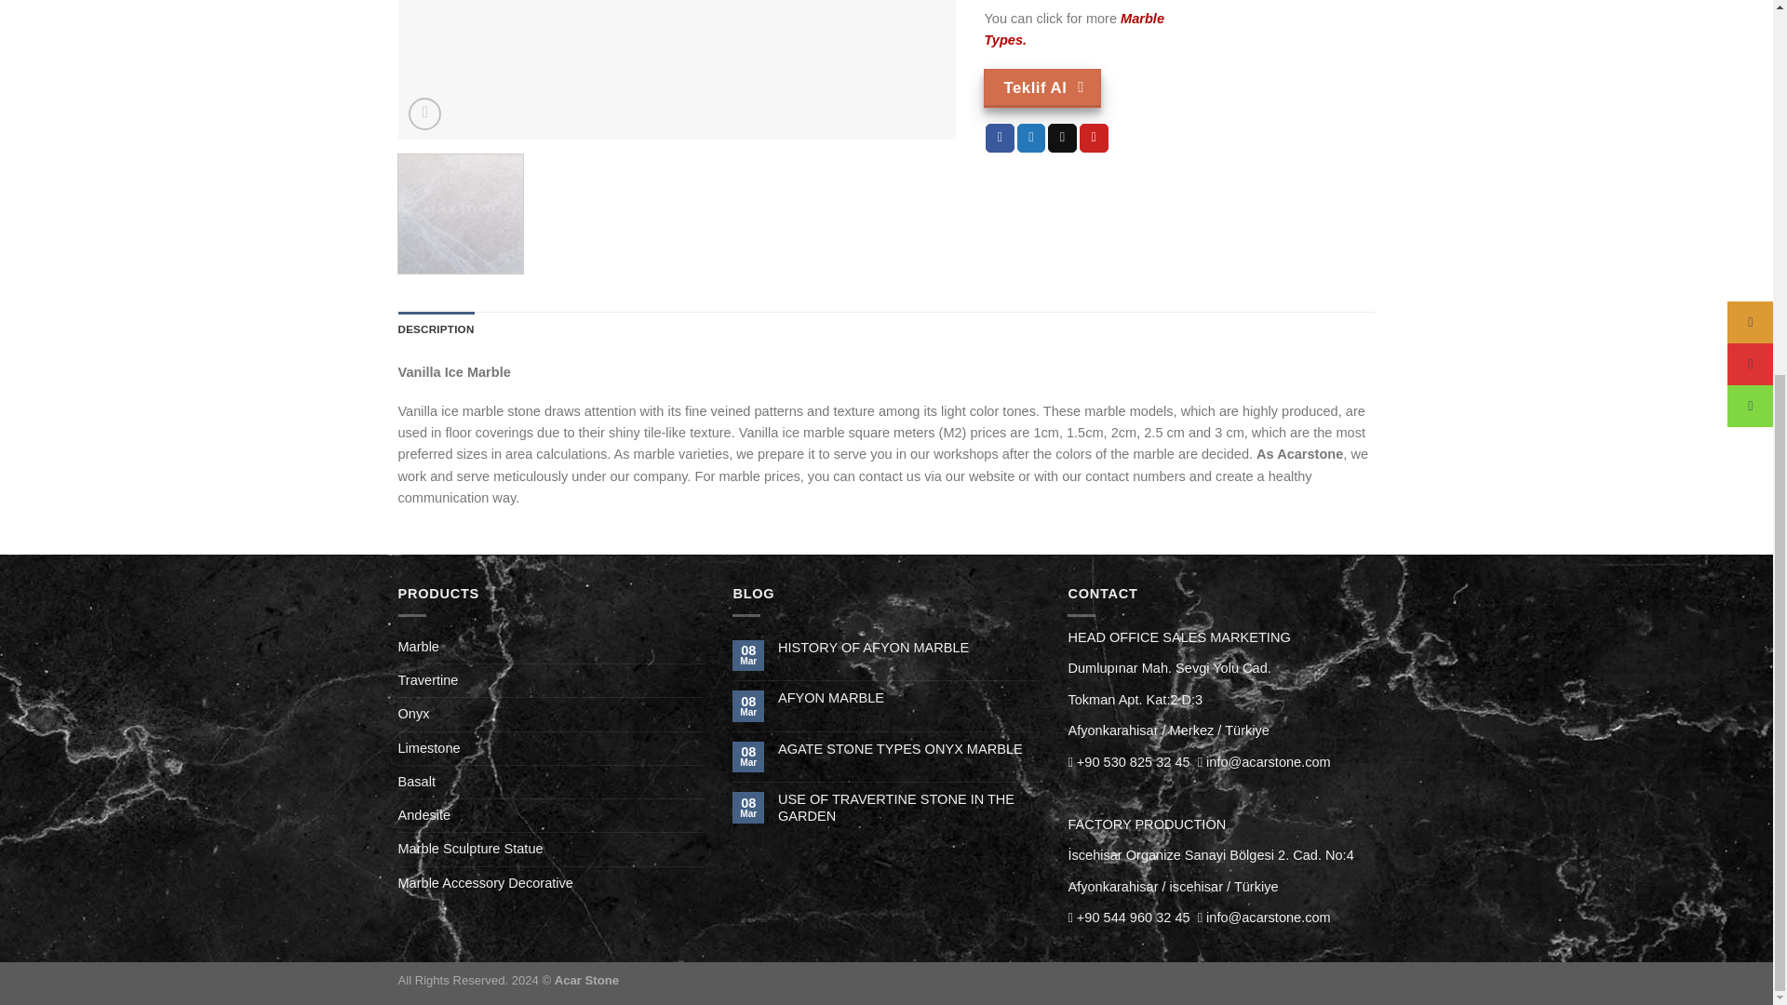  I want to click on Pin on Pinterest, so click(1093, 138).